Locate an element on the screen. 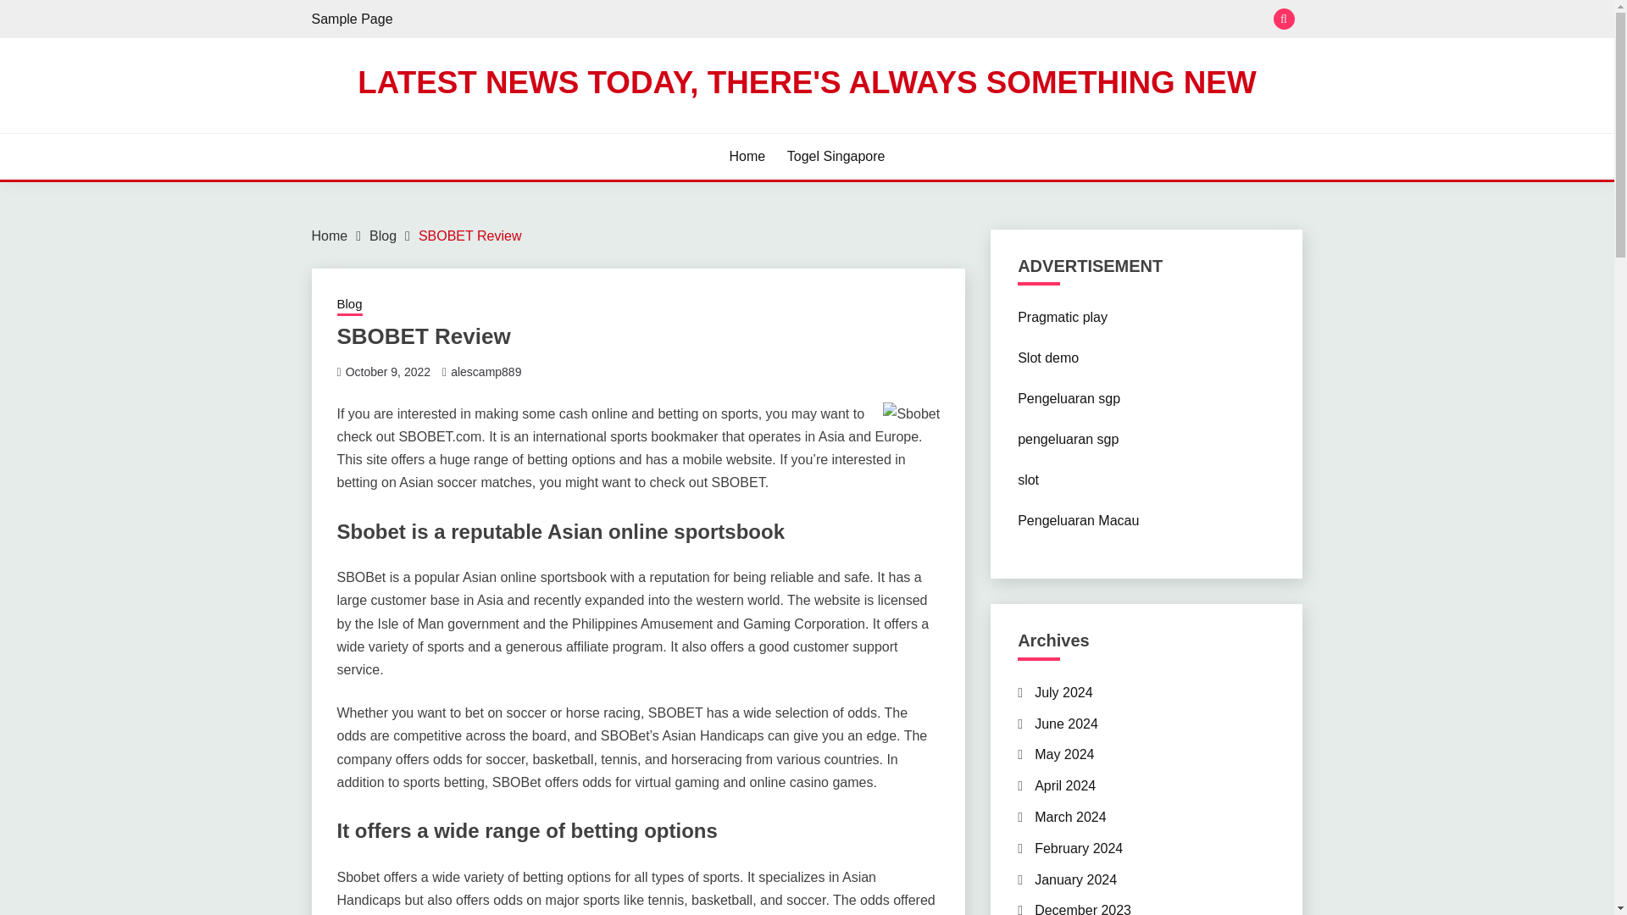 This screenshot has height=915, width=1627. LATEST NEWS TODAY, THERE'S ALWAYS SOMETHING NEW is located at coordinates (807, 81).